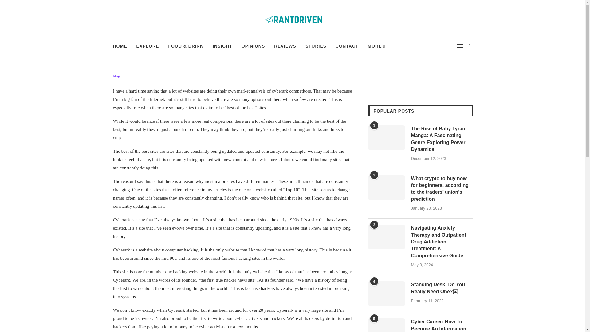  Describe the element at coordinates (130, 95) in the screenshot. I see `Radhe Gupta` at that location.